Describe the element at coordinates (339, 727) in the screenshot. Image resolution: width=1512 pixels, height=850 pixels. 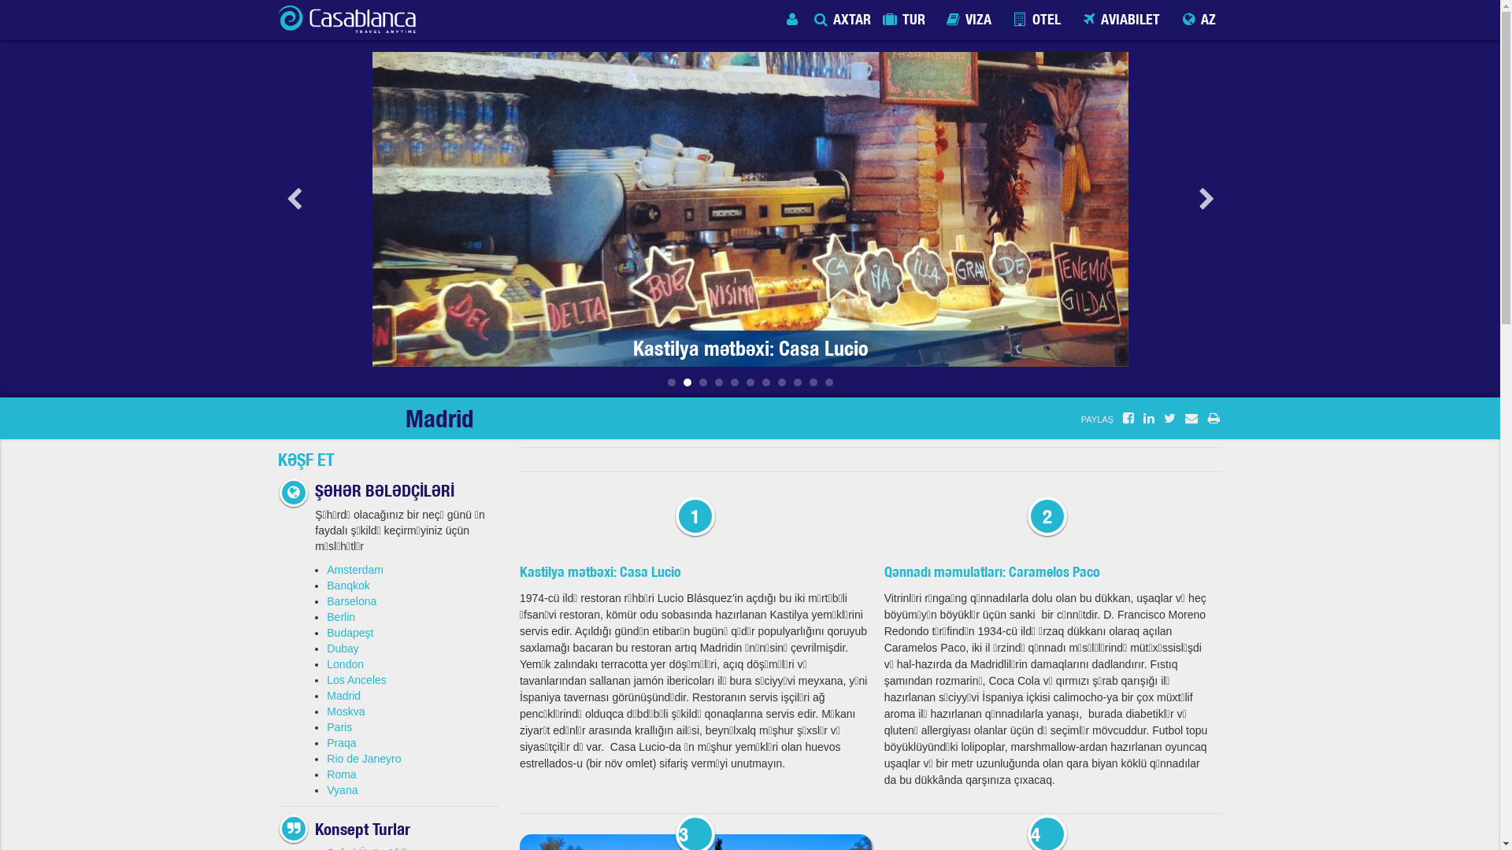
I see `Paris` at that location.